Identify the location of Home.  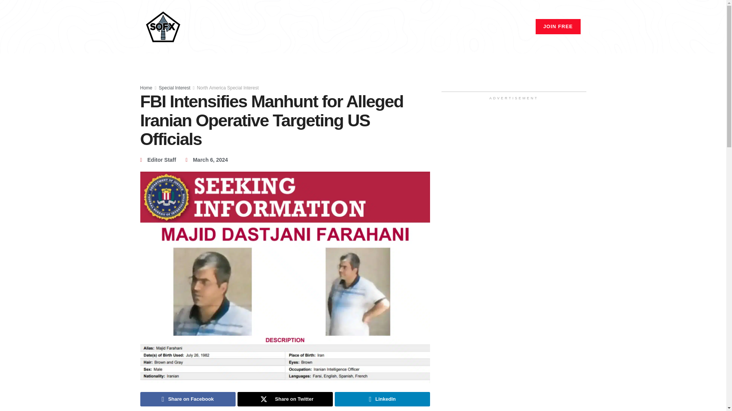
(328, 27).